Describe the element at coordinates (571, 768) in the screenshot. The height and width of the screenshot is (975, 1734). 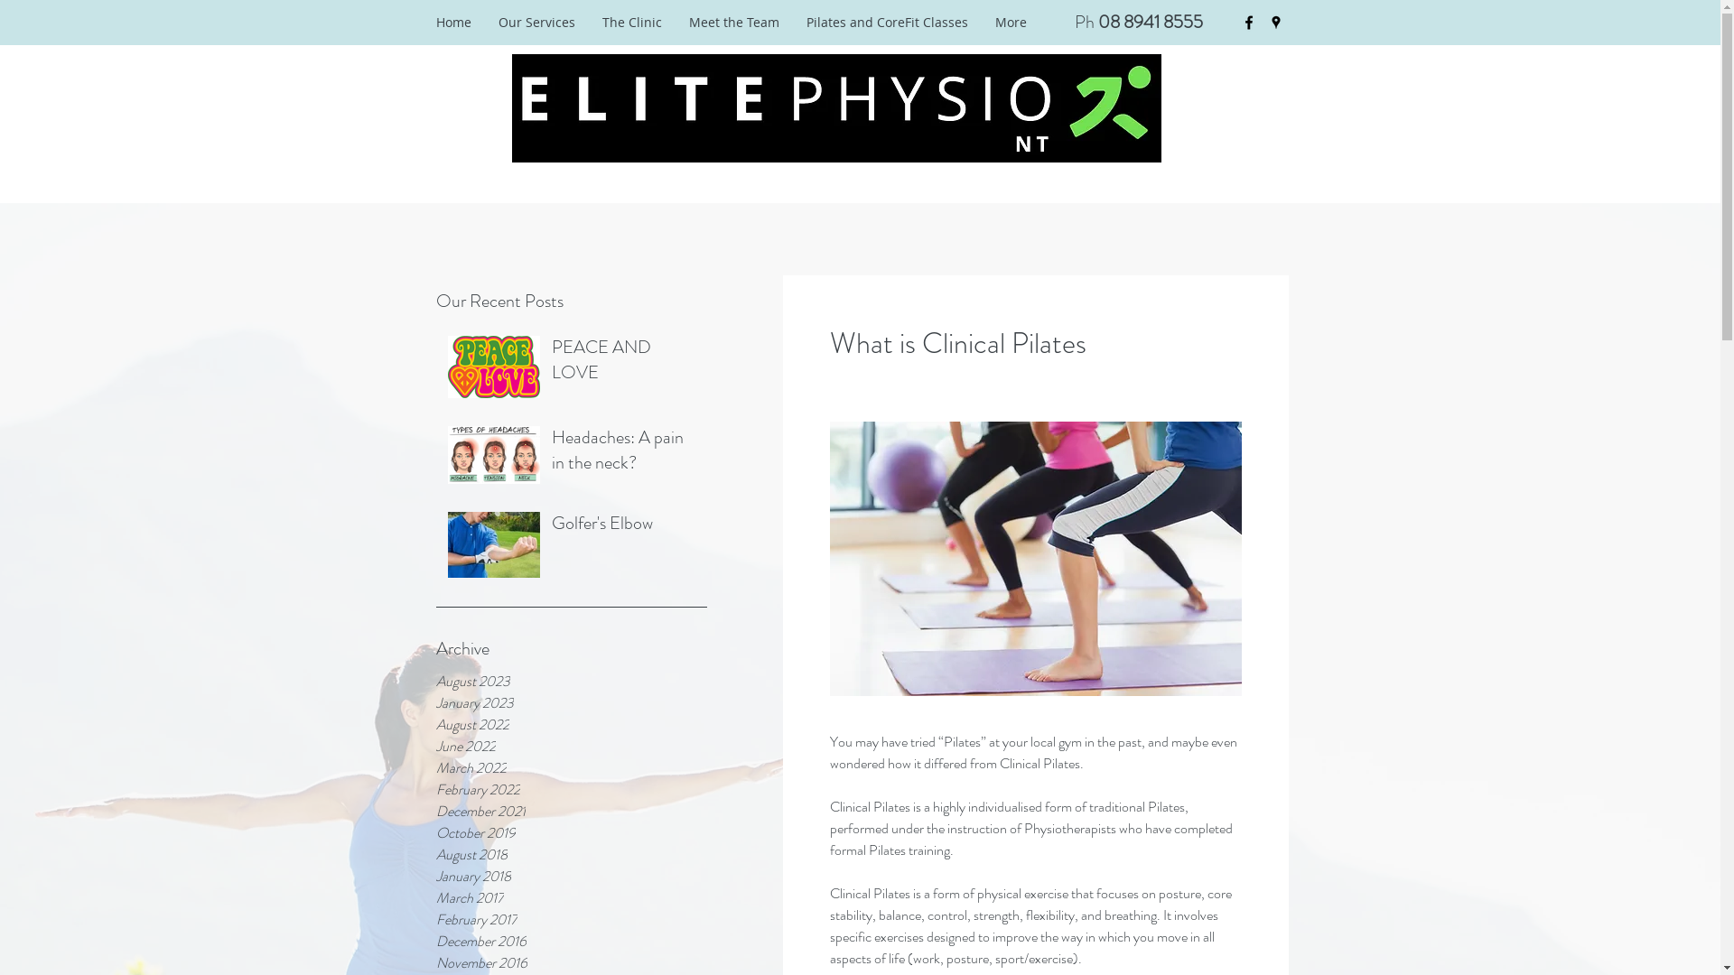
I see `March 2022` at that location.